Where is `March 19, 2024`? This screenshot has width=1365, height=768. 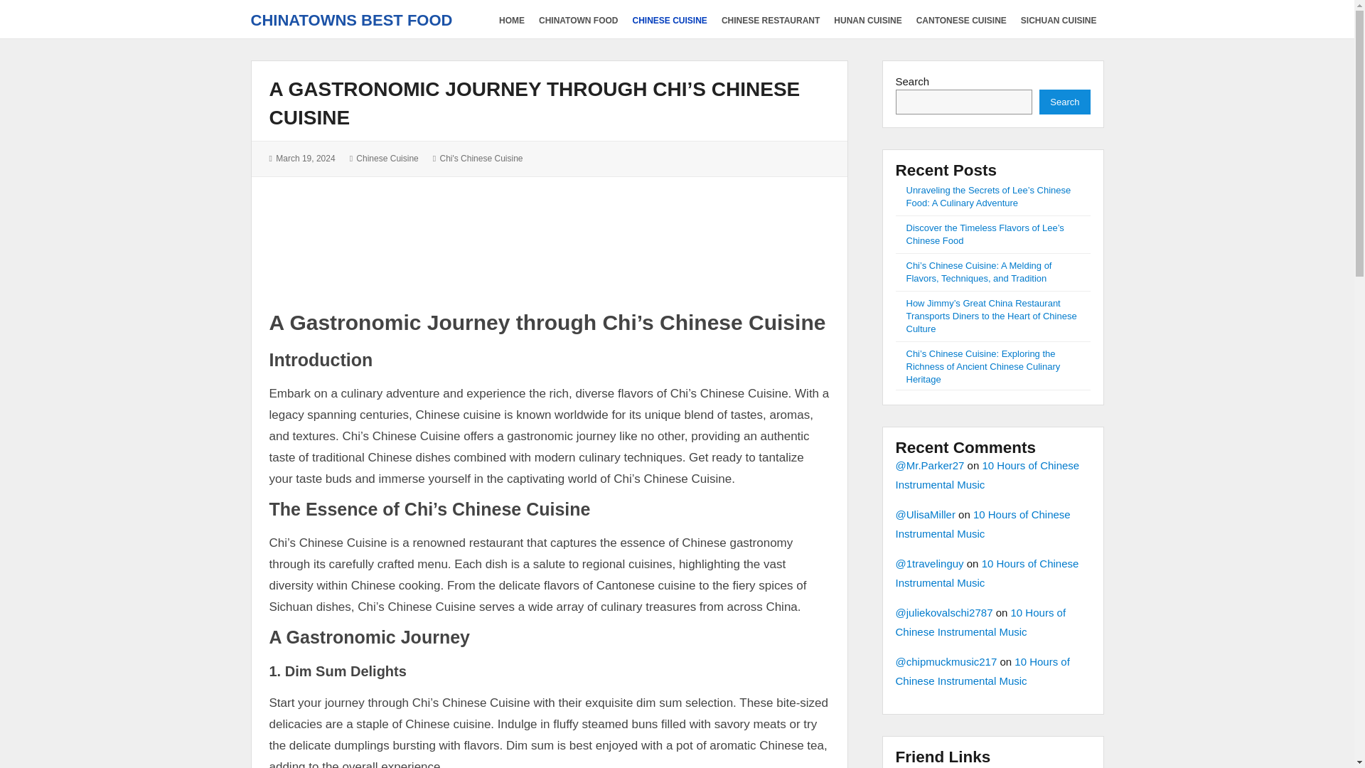
March 19, 2024 is located at coordinates (304, 159).